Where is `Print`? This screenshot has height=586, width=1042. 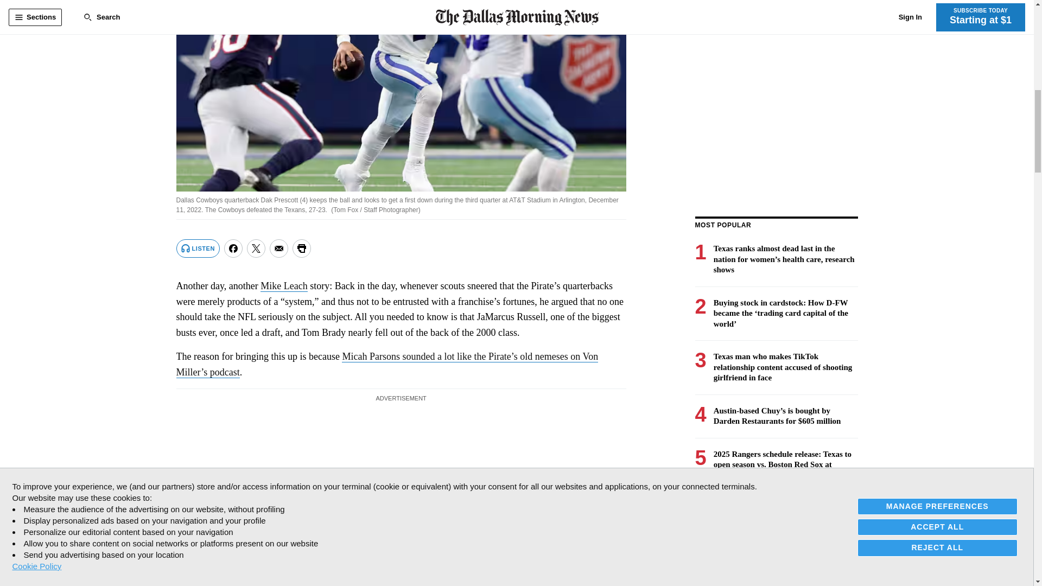
Print is located at coordinates (302, 249).